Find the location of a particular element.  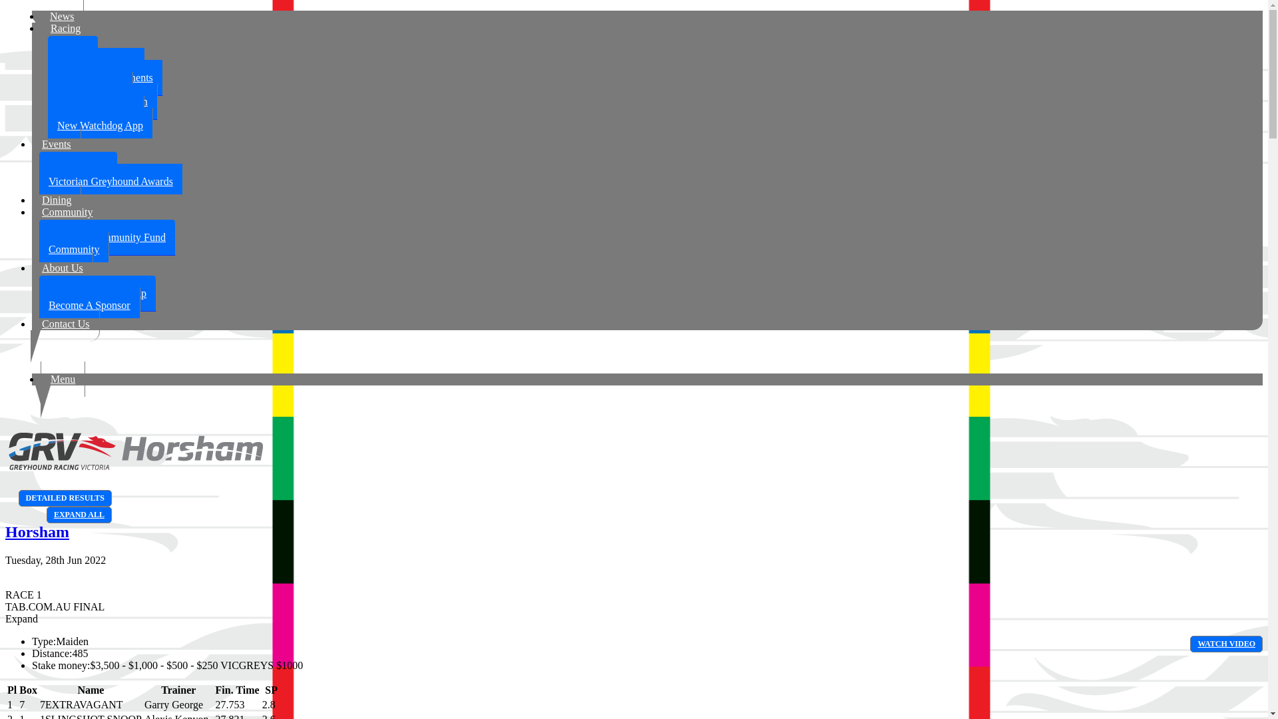

Contact Us is located at coordinates (66, 324).